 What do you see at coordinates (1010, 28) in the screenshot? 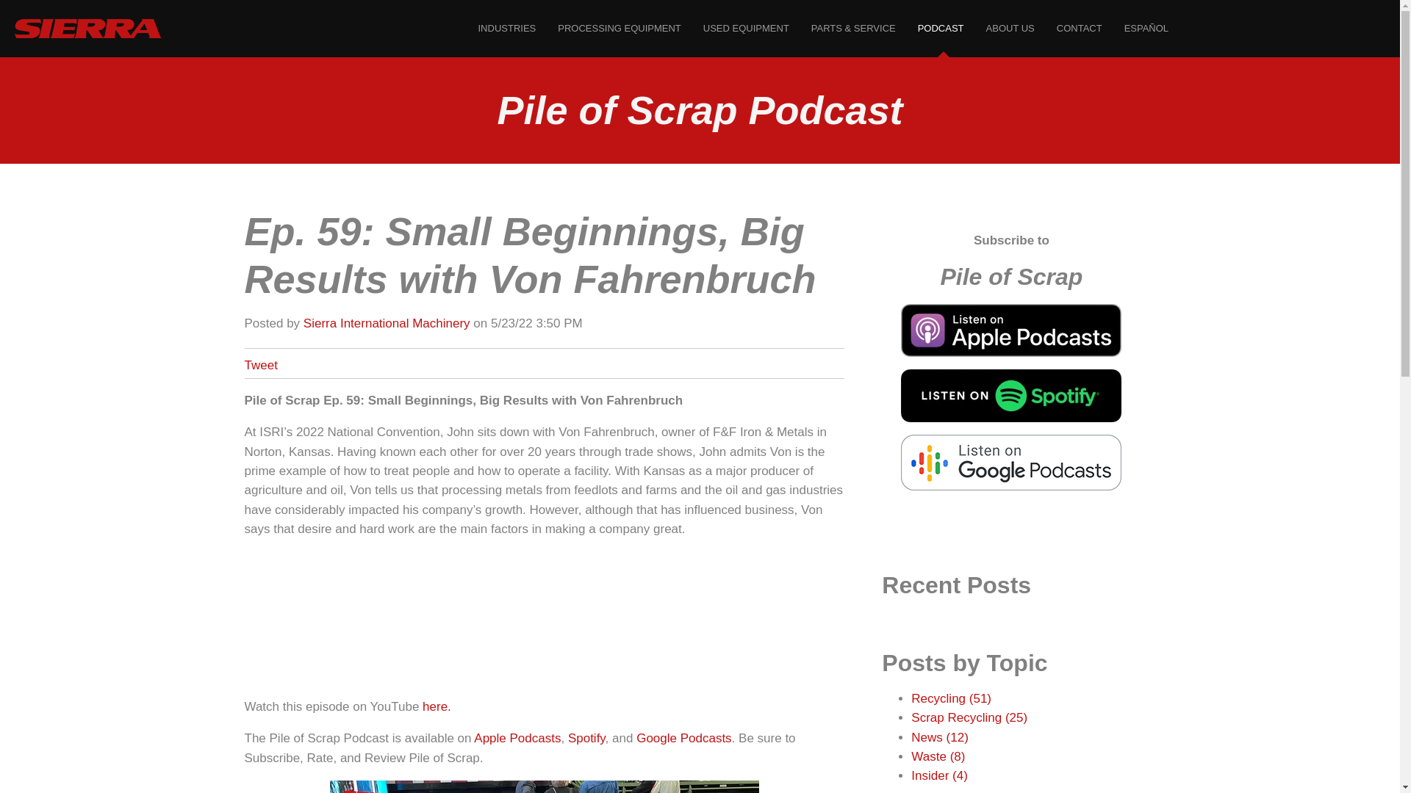
I see `ABOUT US` at bounding box center [1010, 28].